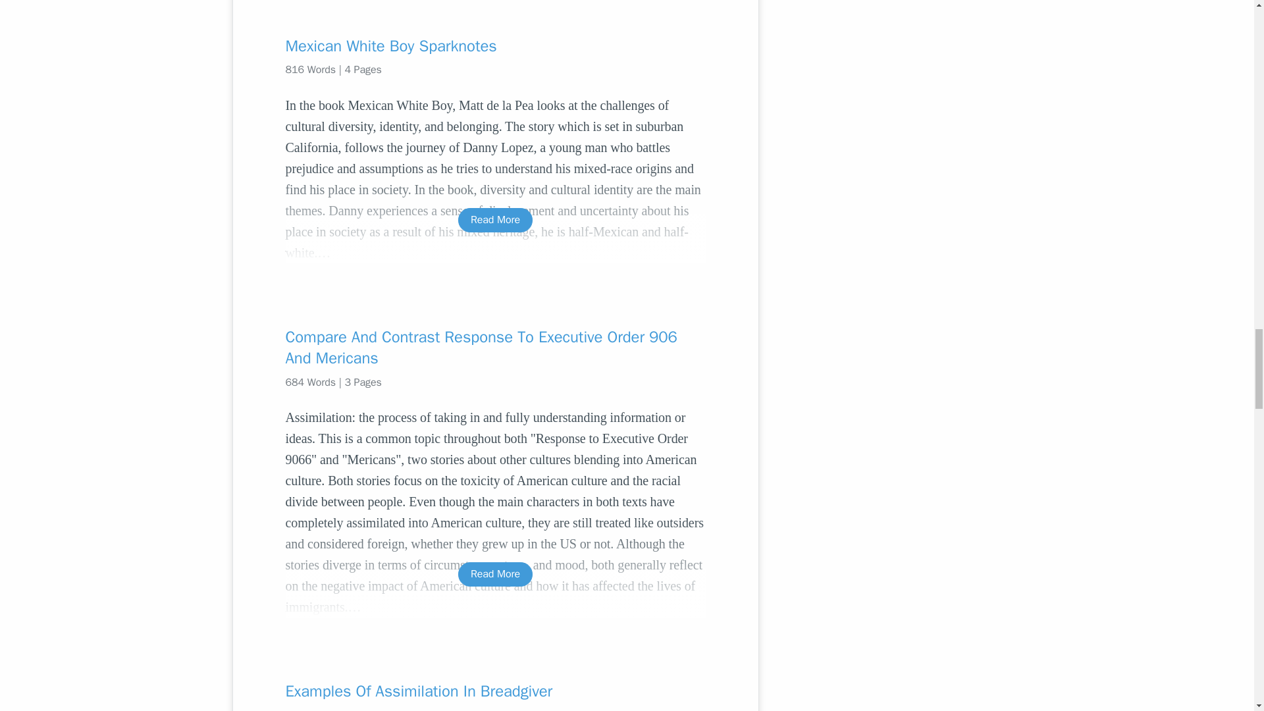 The width and height of the screenshot is (1264, 711). I want to click on Read More, so click(495, 220).